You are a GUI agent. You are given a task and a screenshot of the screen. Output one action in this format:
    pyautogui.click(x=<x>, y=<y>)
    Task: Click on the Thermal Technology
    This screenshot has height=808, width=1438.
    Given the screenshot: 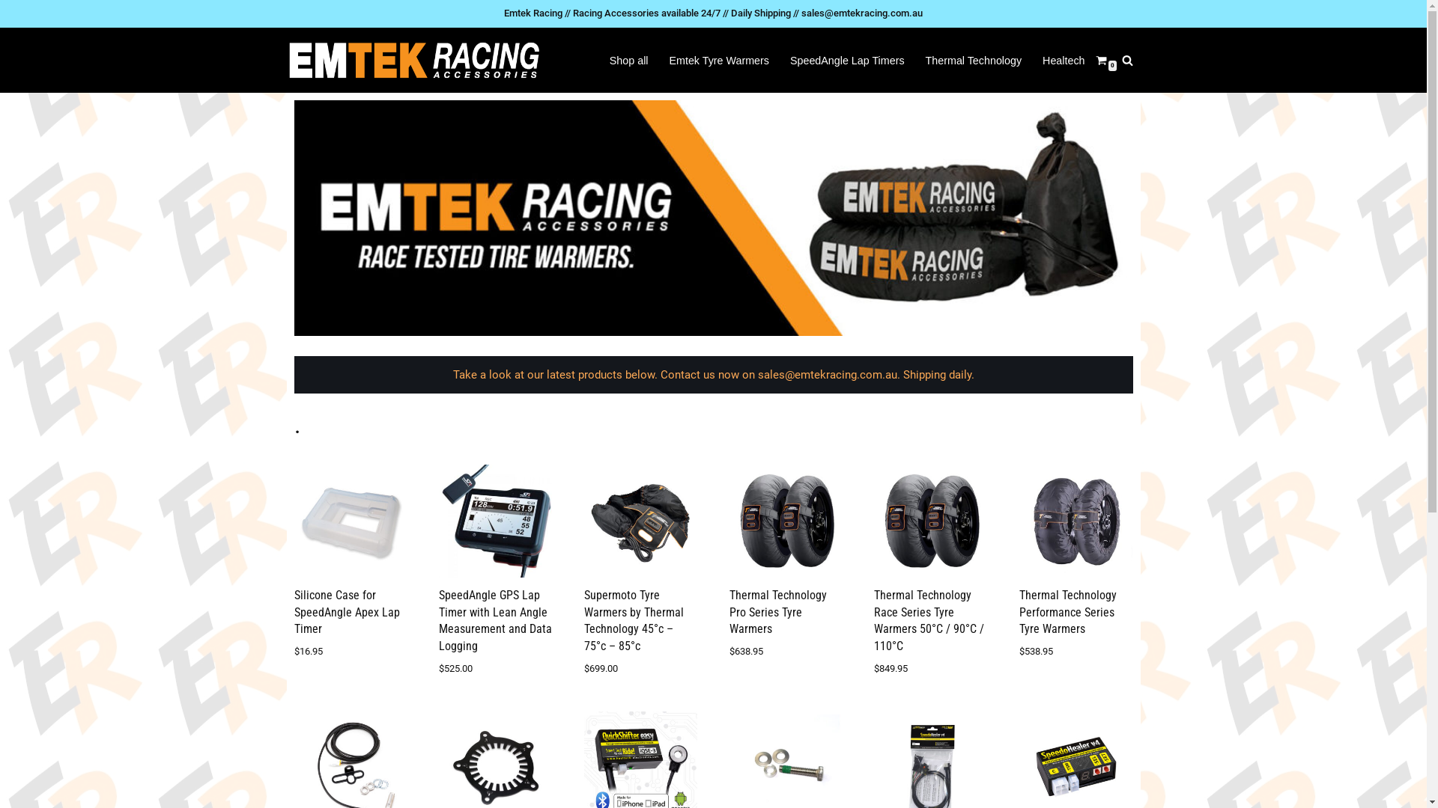 What is the action you would take?
    pyautogui.click(x=974, y=60)
    